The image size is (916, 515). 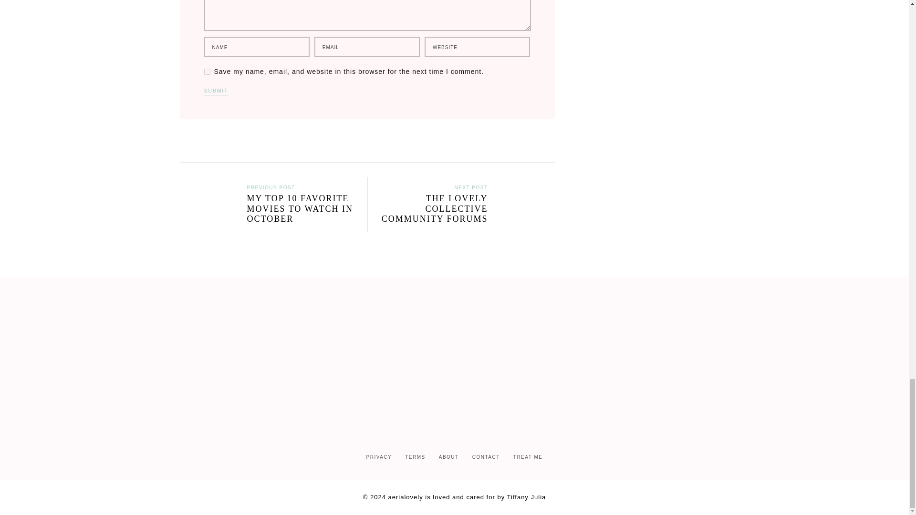 I want to click on yes, so click(x=207, y=72).